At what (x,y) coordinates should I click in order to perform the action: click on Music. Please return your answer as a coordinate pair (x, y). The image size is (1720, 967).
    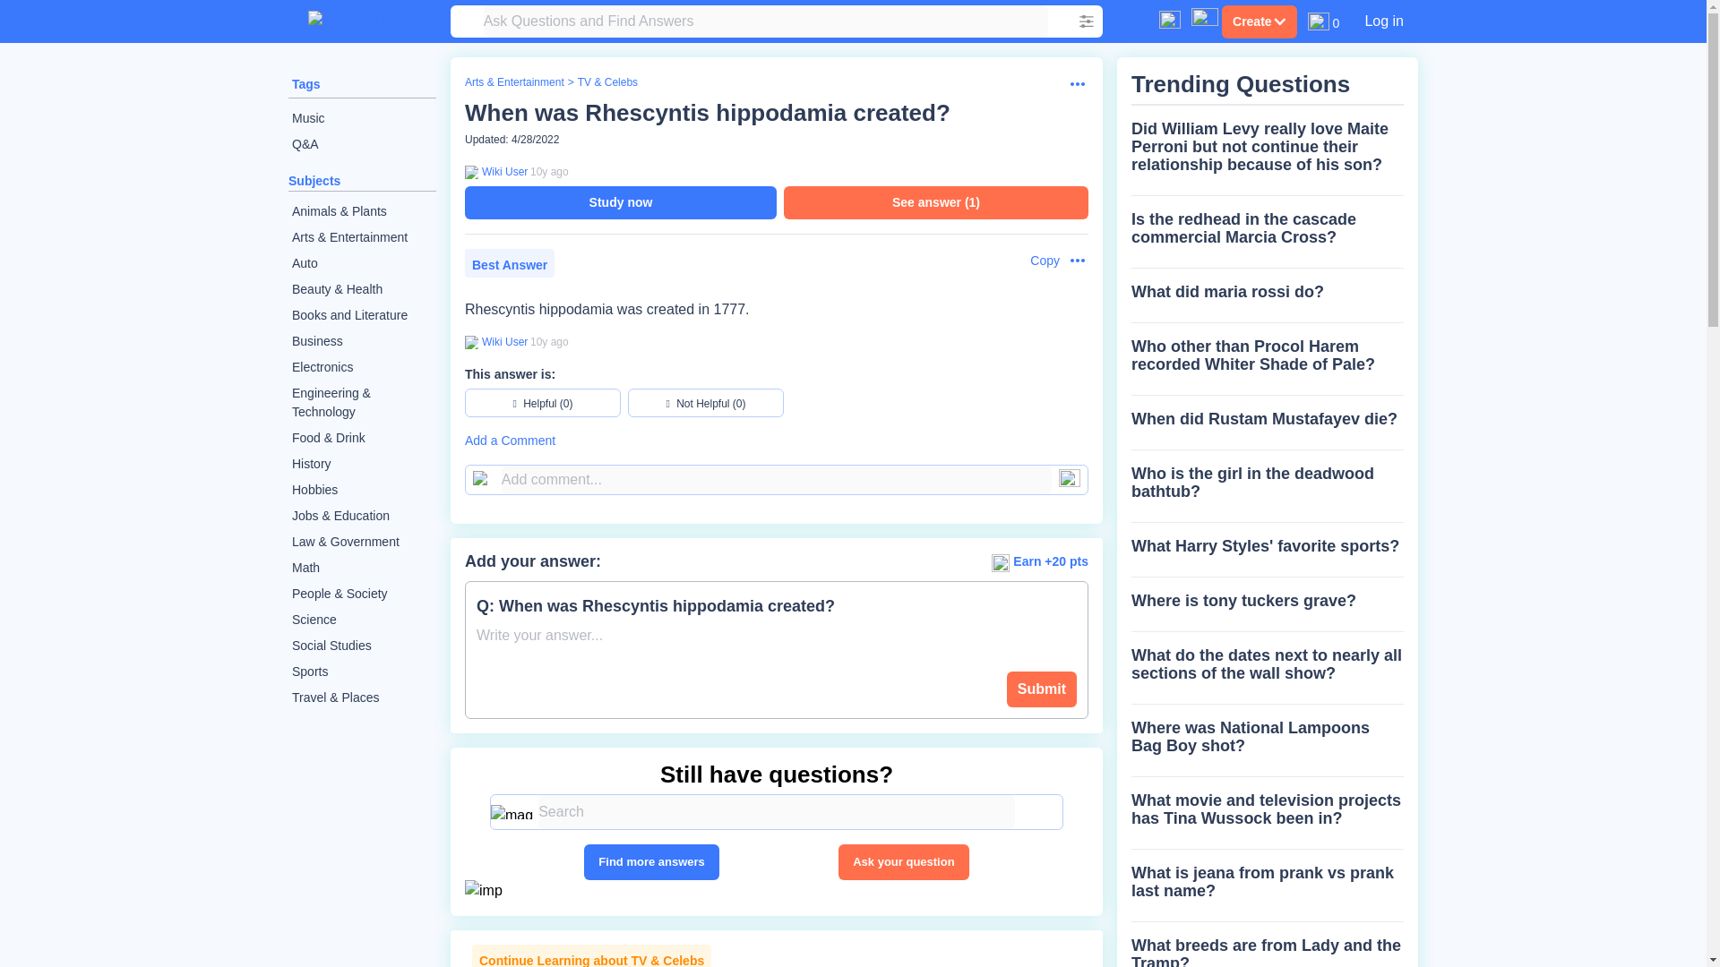
    Looking at the image, I should click on (362, 118).